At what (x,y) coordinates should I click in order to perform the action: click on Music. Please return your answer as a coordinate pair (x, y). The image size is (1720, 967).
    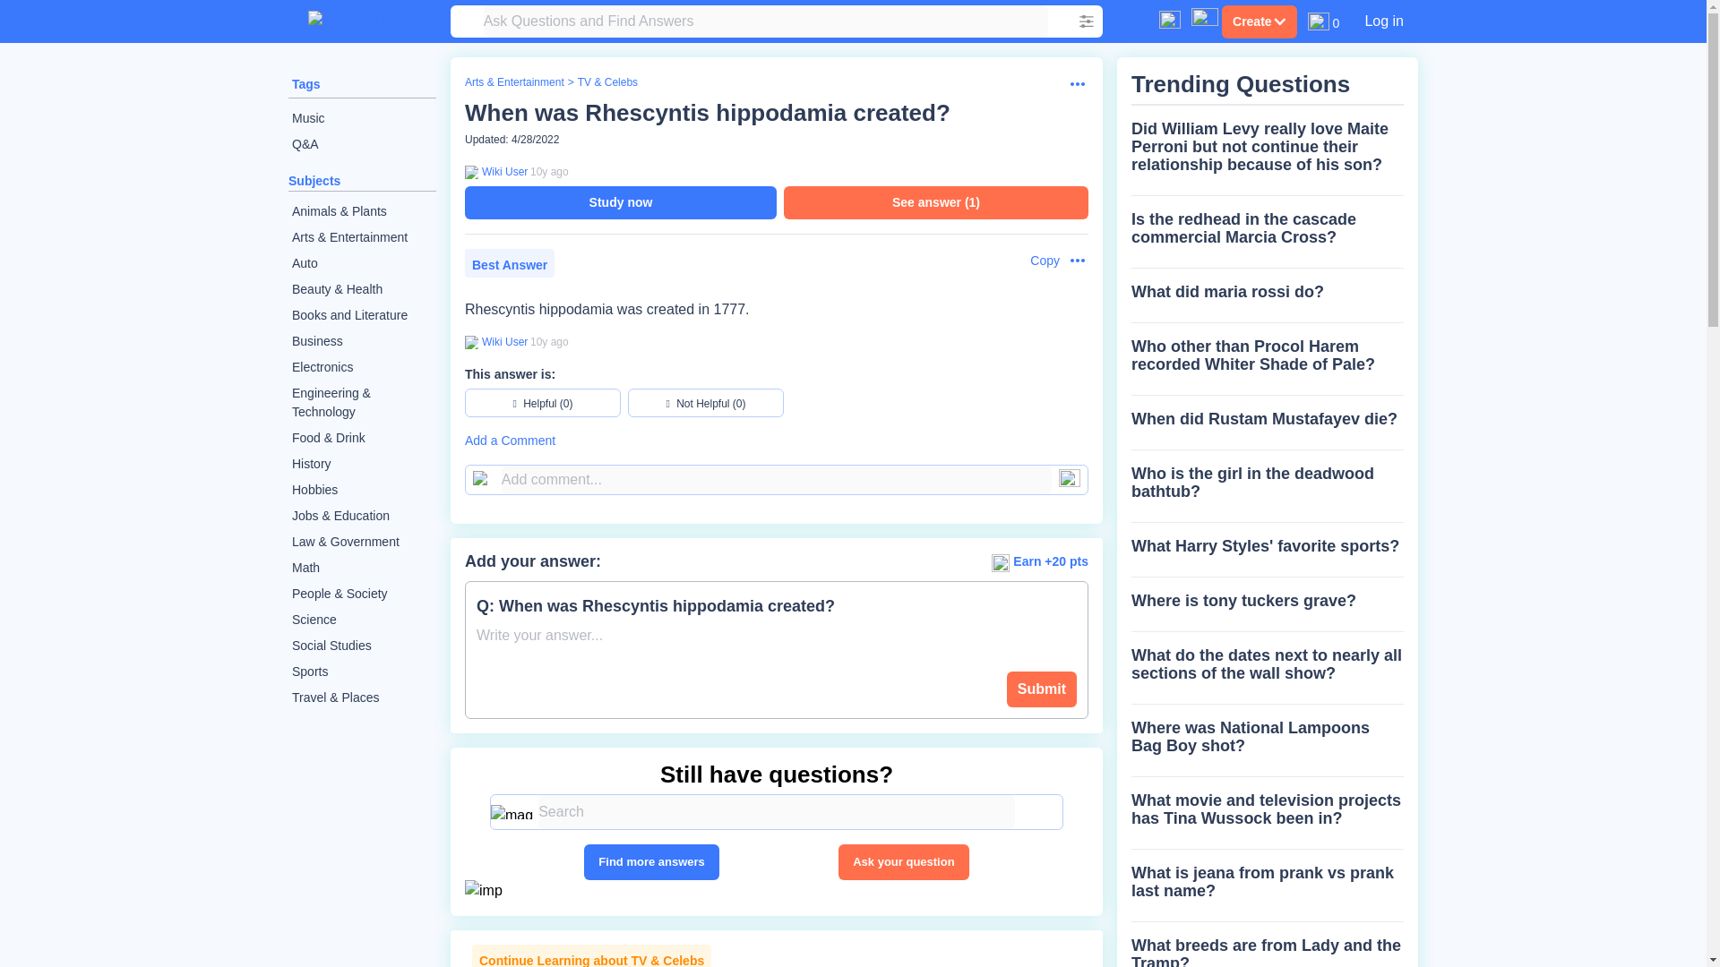
    Looking at the image, I should click on (362, 118).